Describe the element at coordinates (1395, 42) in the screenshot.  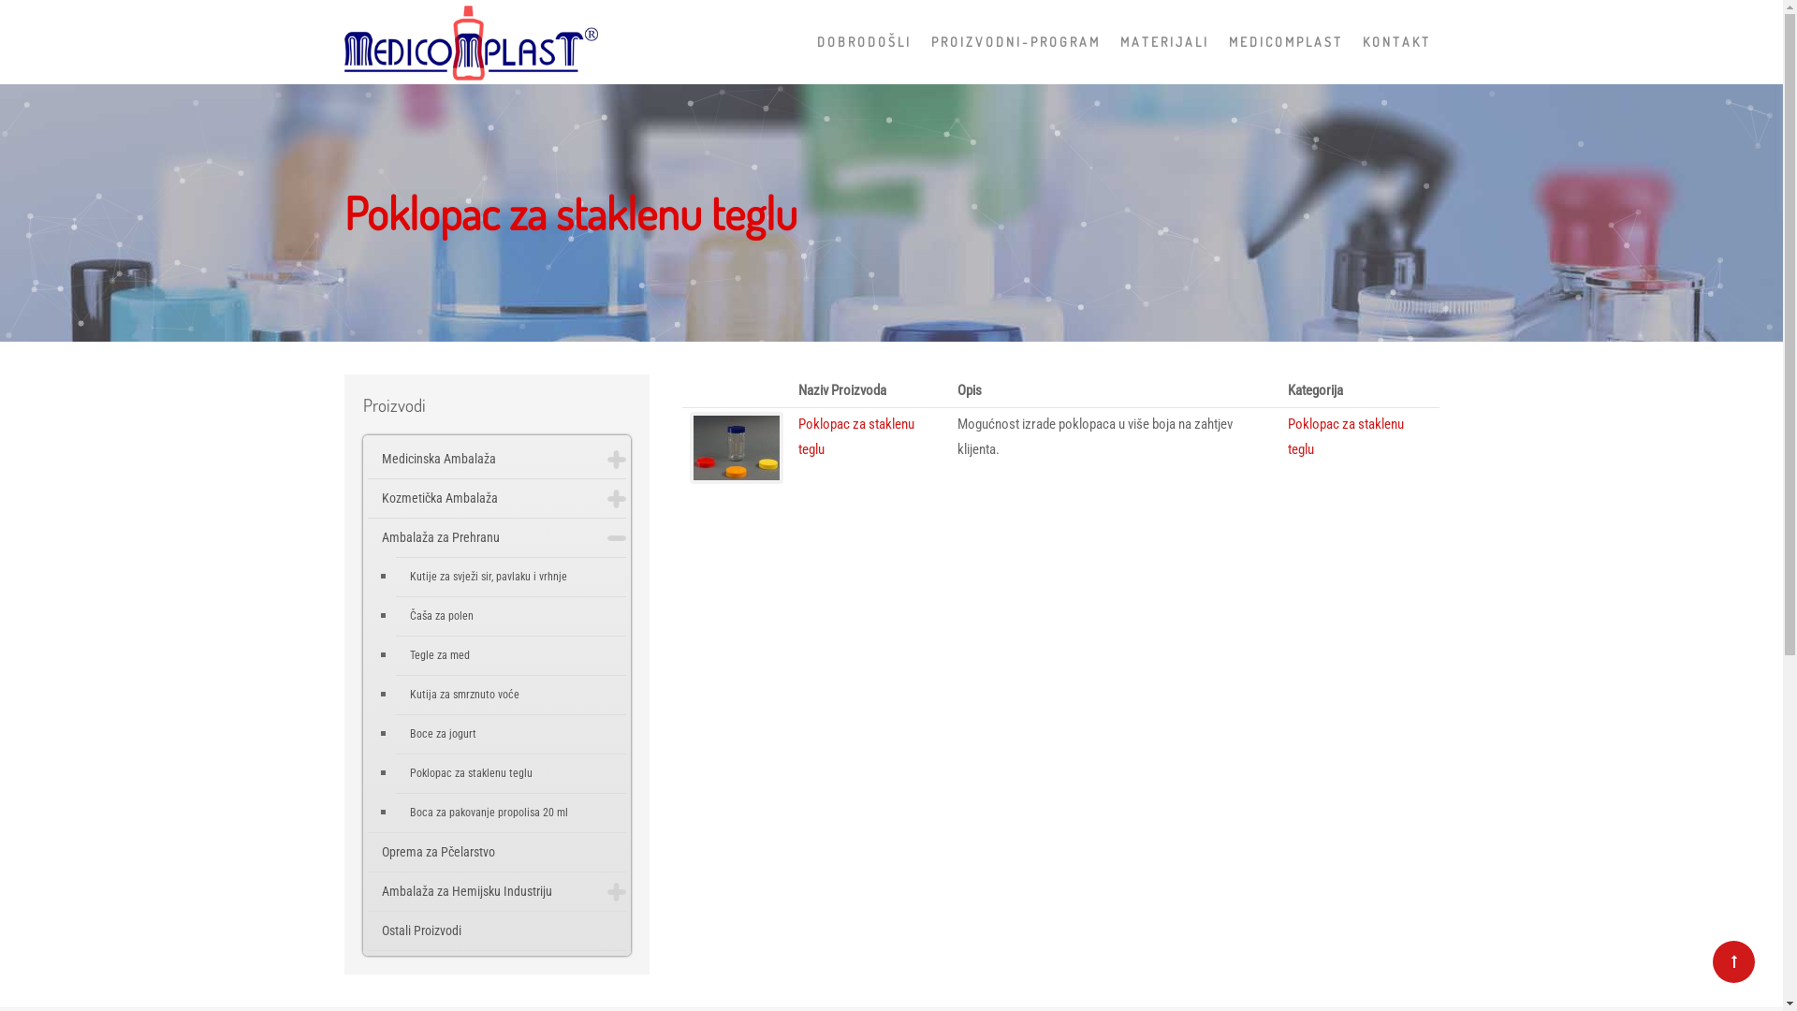
I see `K O N T A K T` at that location.